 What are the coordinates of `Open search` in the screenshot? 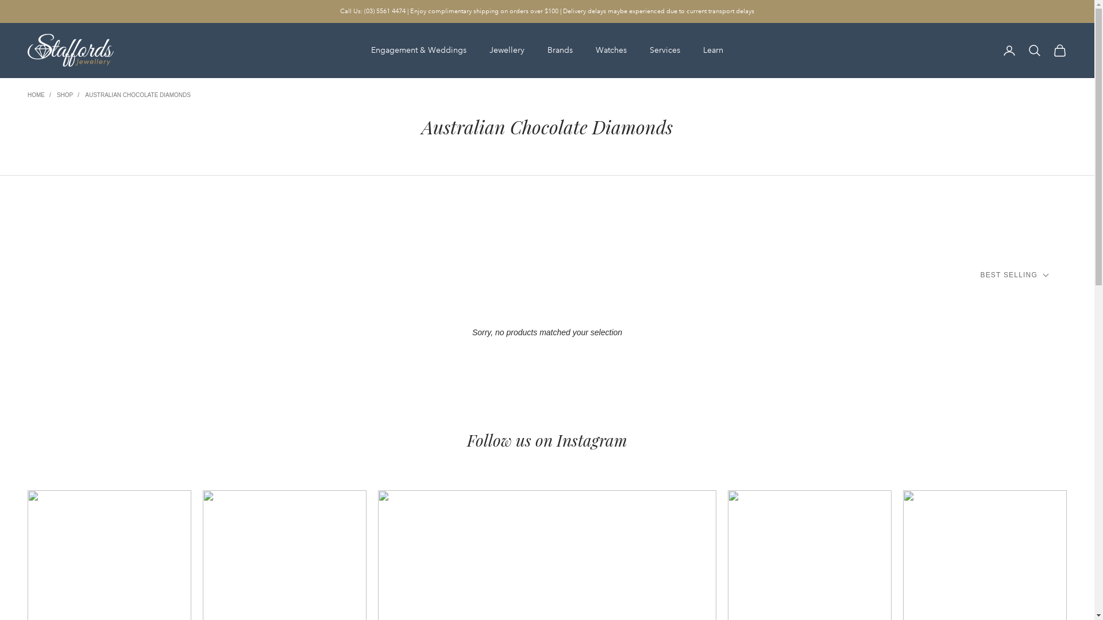 It's located at (1035, 51).